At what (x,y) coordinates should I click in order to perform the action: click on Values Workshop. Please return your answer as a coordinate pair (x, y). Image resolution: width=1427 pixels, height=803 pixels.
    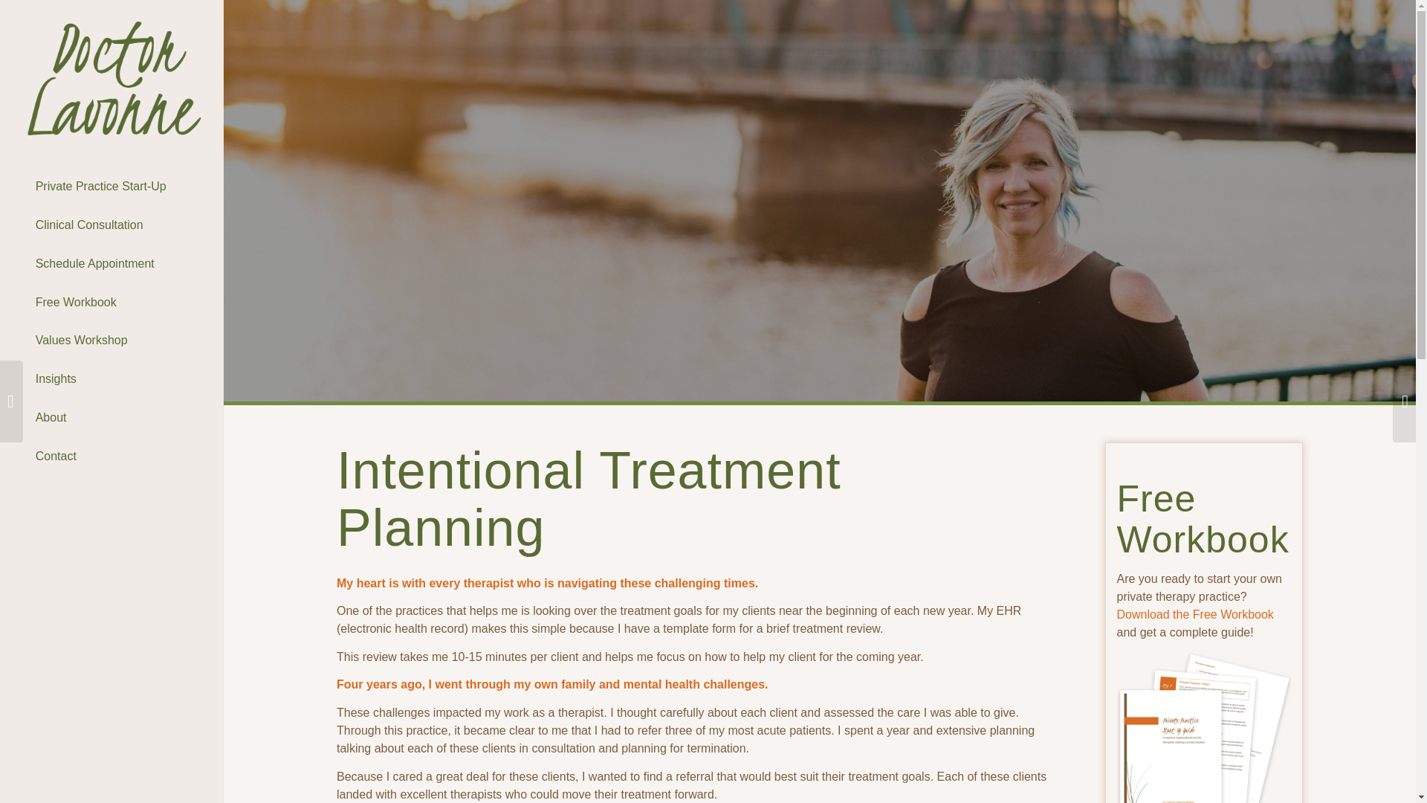
    Looking at the image, I should click on (111, 341).